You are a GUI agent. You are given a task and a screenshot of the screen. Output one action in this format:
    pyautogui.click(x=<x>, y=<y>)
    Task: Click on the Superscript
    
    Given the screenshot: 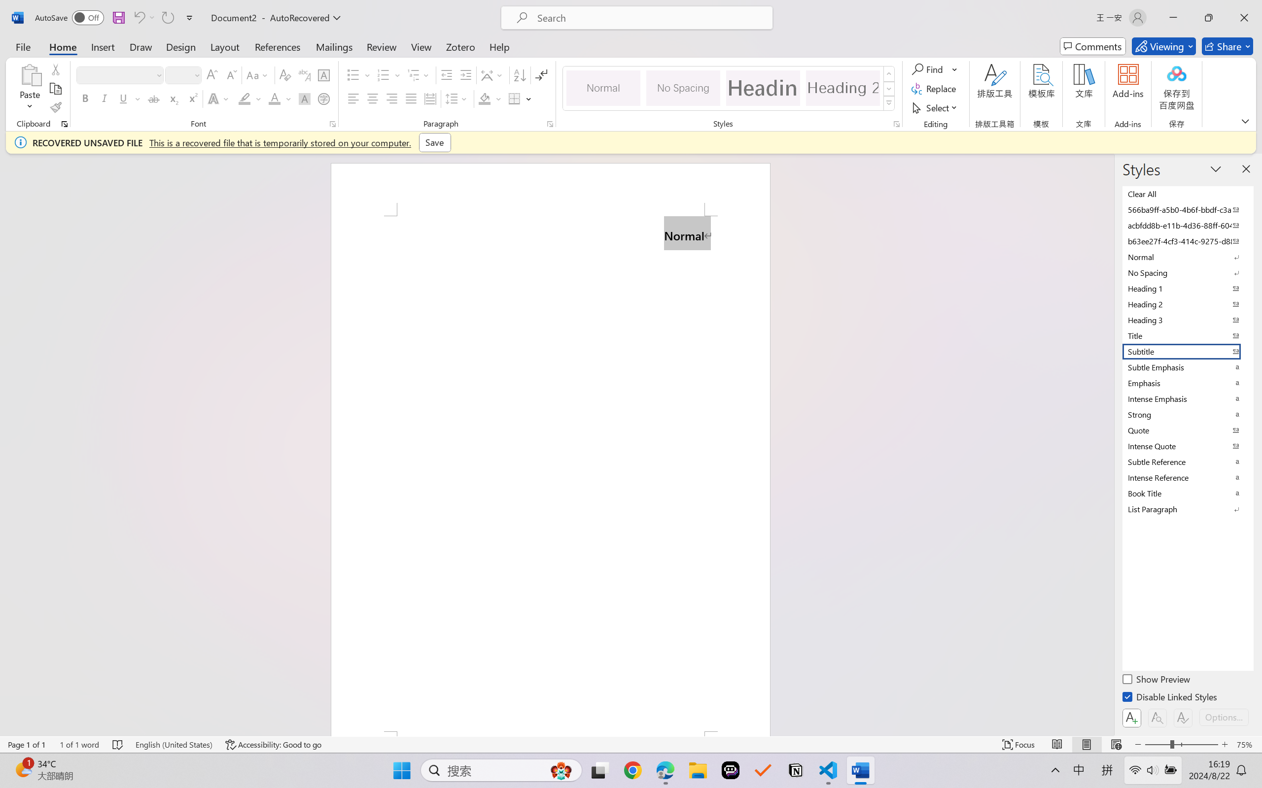 What is the action you would take?
    pyautogui.click(x=192, y=98)
    